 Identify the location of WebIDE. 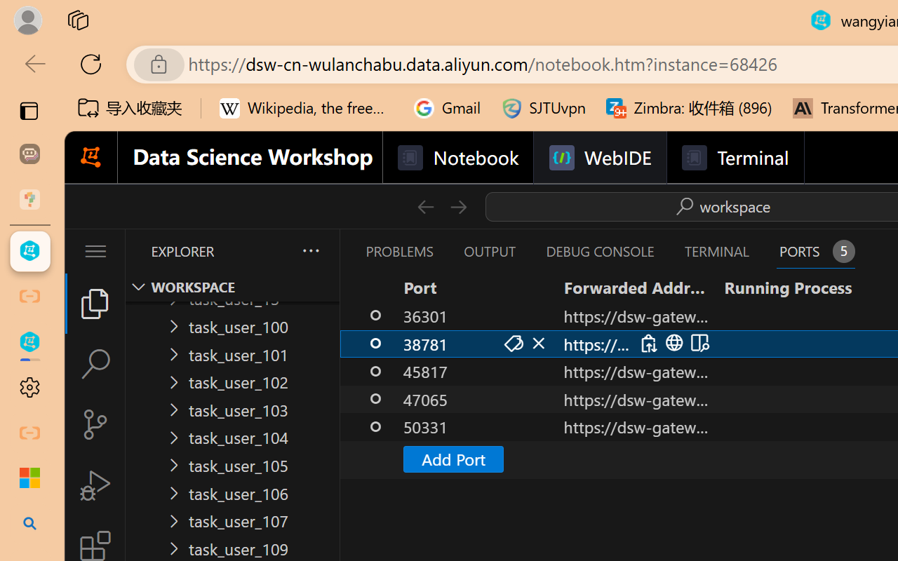
(599, 158).